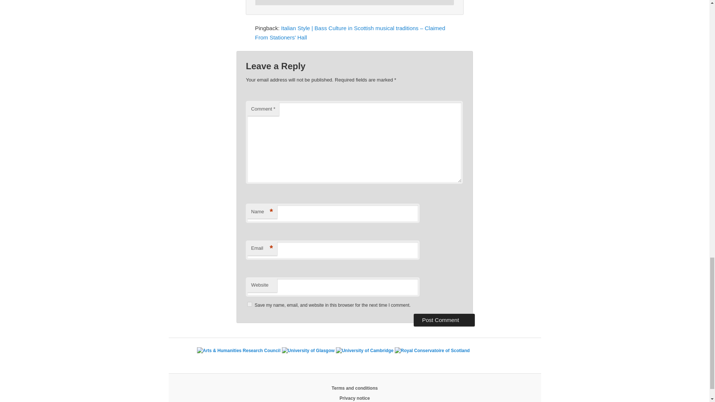 The width and height of the screenshot is (715, 402). Describe the element at coordinates (444, 320) in the screenshot. I see `Post Comment` at that location.